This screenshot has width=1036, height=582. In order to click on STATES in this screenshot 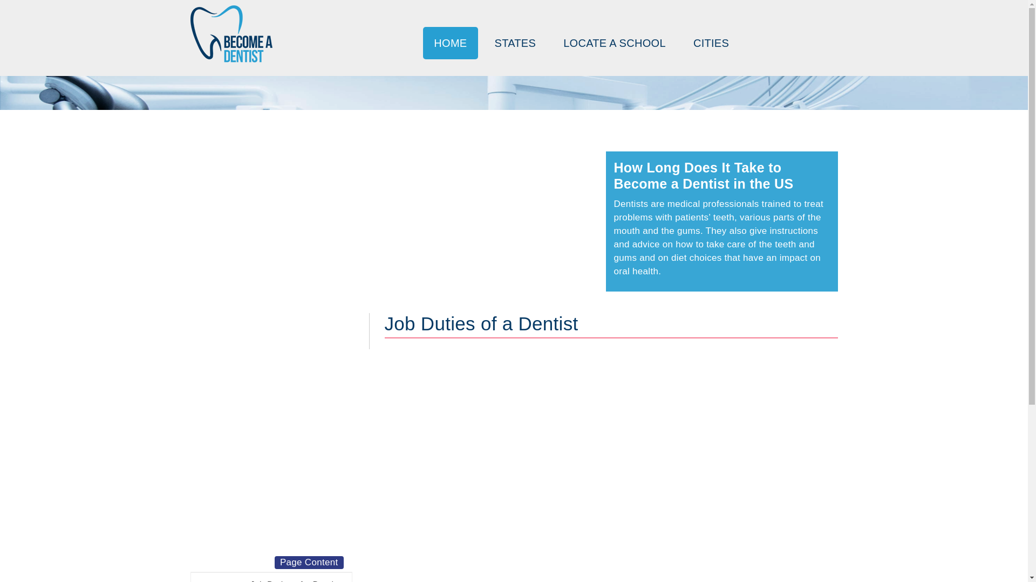, I will do `click(515, 43)`.